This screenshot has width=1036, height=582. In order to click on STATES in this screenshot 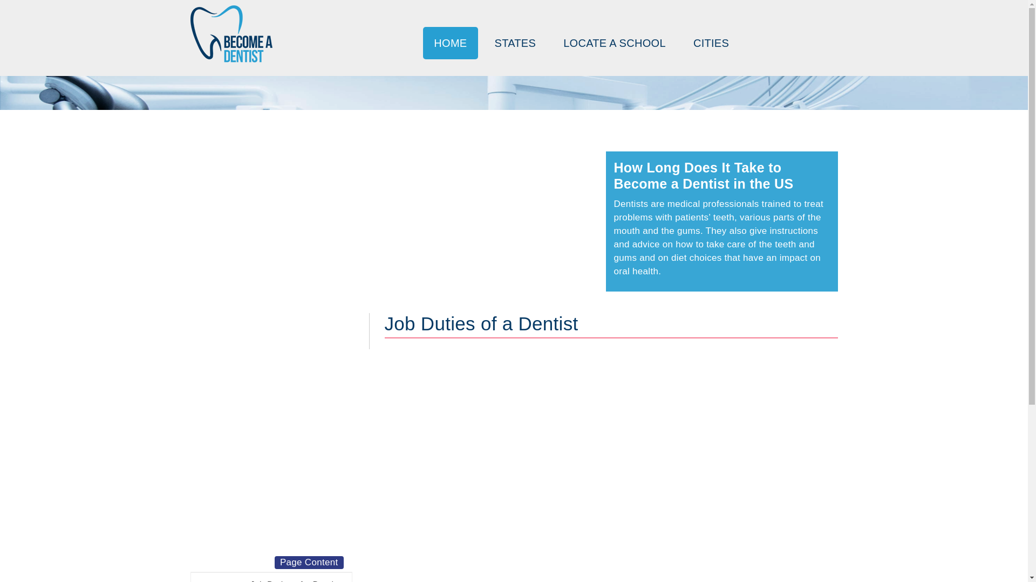, I will do `click(515, 43)`.